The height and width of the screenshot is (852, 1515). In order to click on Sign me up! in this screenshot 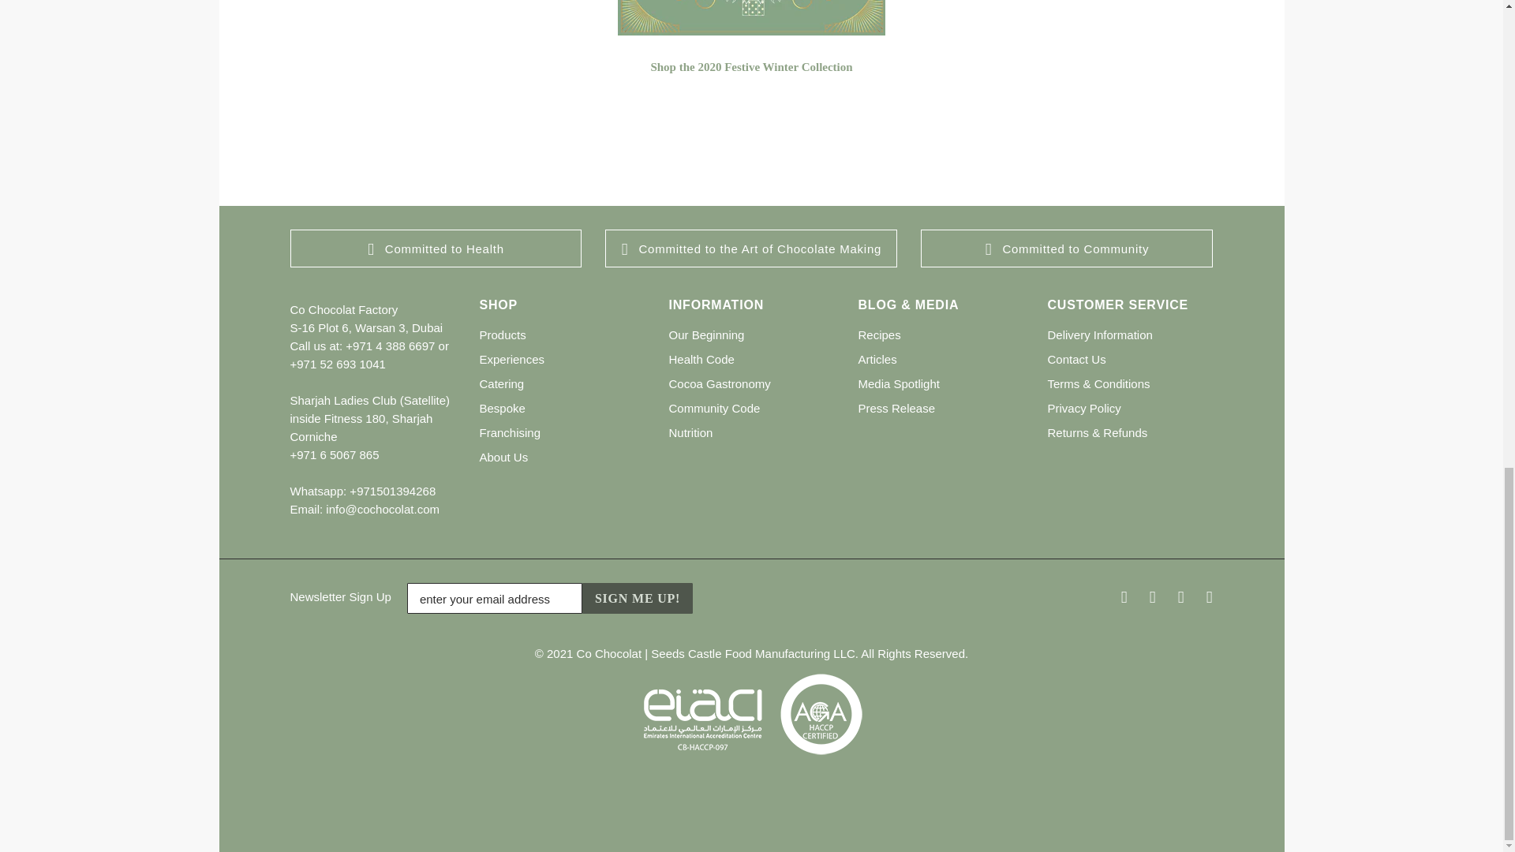, I will do `click(637, 598)`.